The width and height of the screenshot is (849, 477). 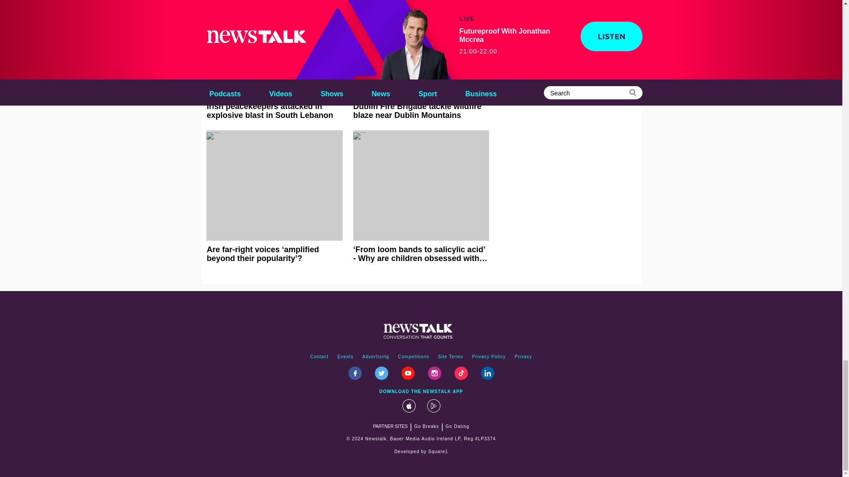 What do you see at coordinates (523, 357) in the screenshot?
I see `Privacy` at bounding box center [523, 357].